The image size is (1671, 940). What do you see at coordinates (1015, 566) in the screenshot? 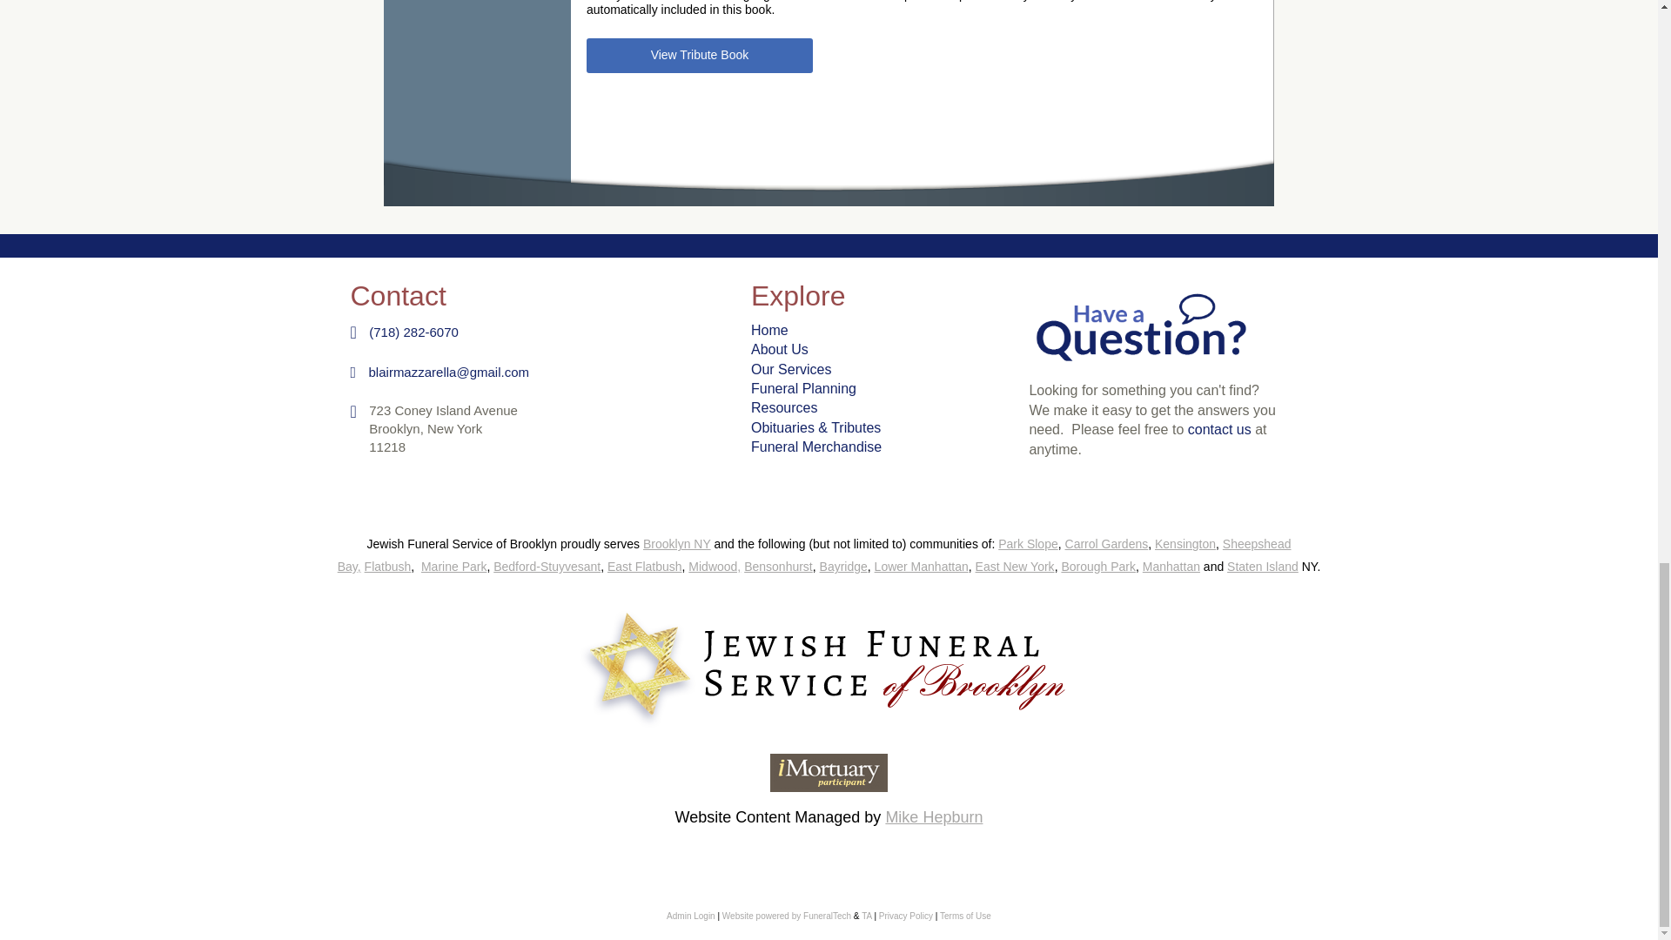
I see `Funeral Homes in East New York NY` at bounding box center [1015, 566].